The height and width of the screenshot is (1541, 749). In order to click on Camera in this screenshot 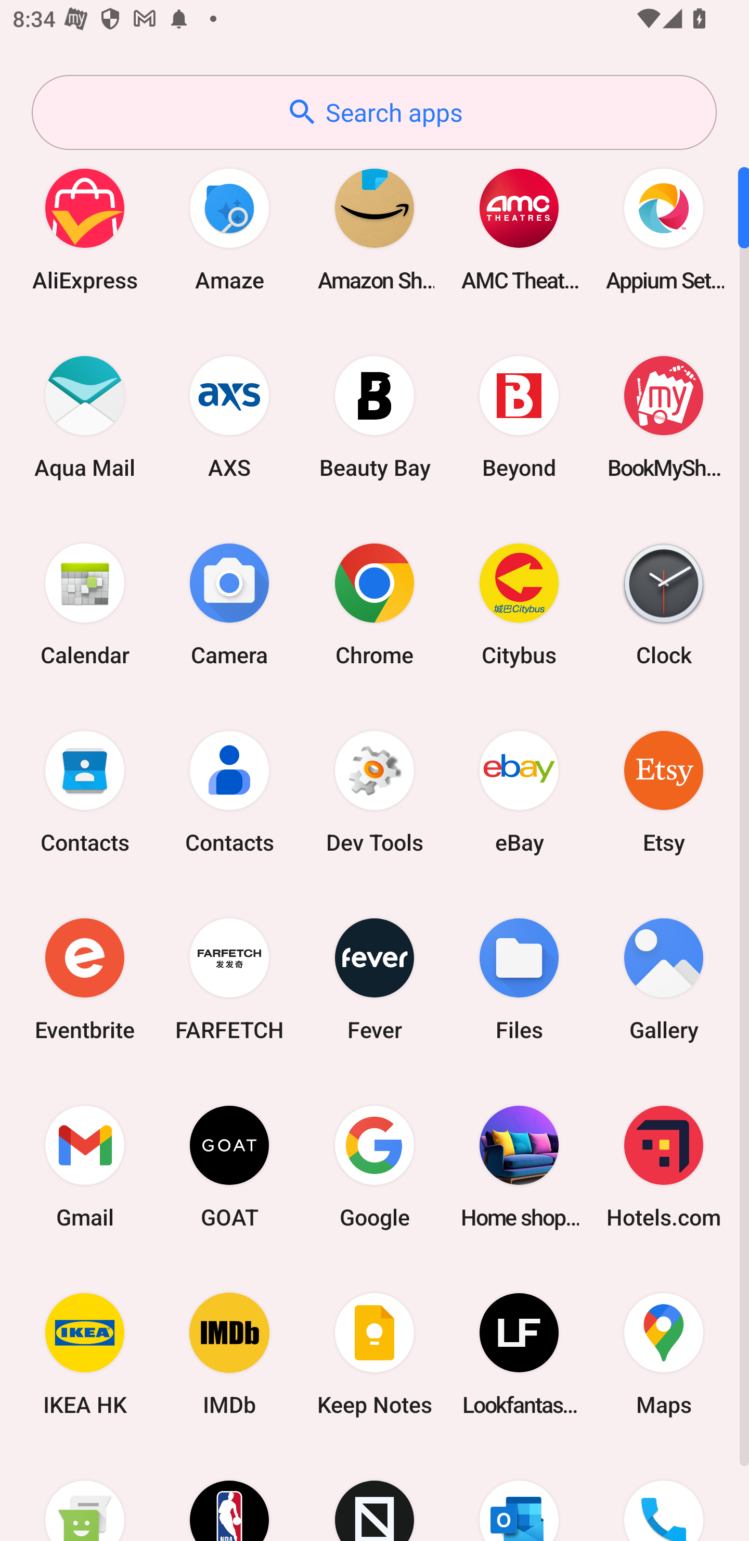, I will do `click(229, 604)`.